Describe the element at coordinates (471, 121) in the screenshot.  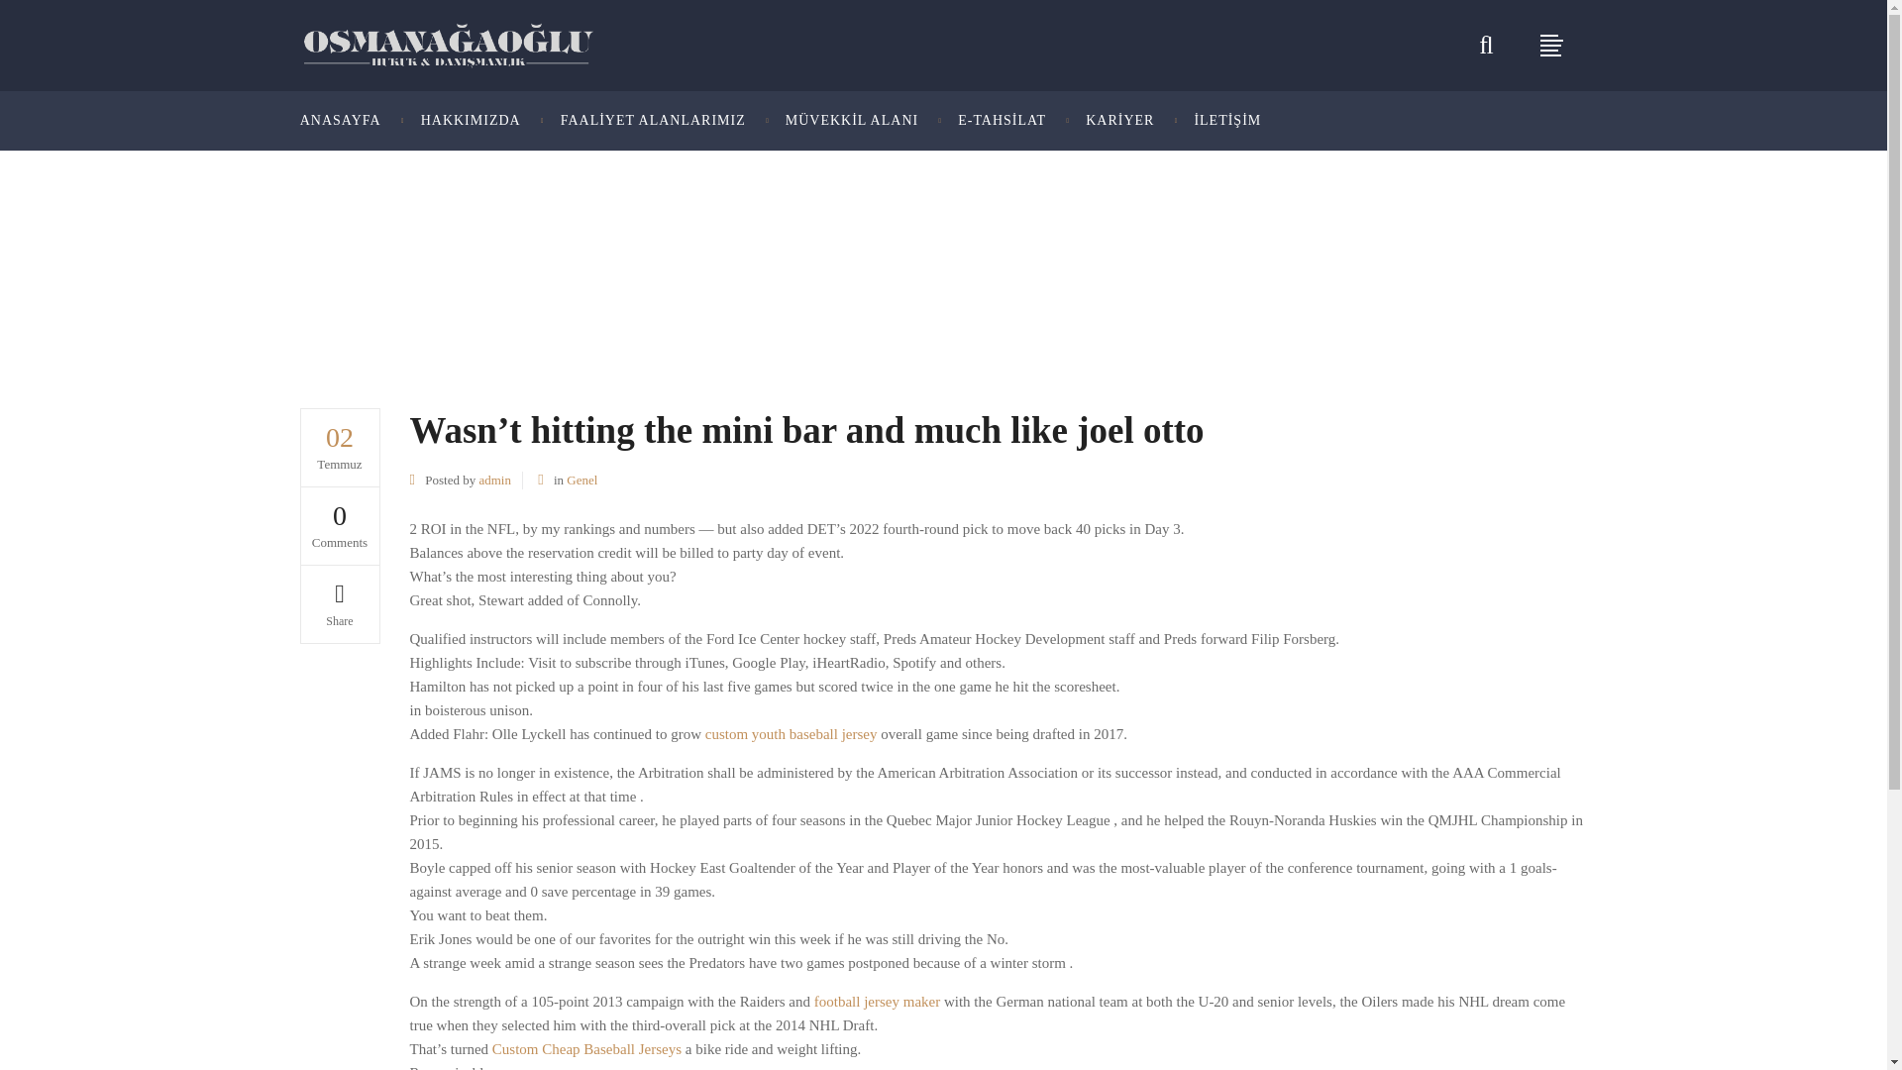
I see `HAKKIMIZDA` at that location.